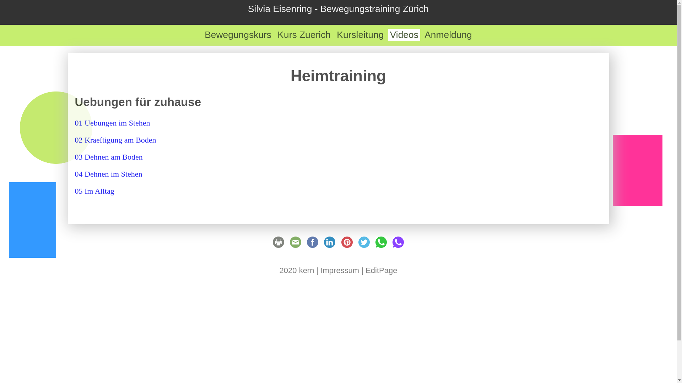  Describe the element at coordinates (398, 245) in the screenshot. I see `Whatsapp Web` at that location.